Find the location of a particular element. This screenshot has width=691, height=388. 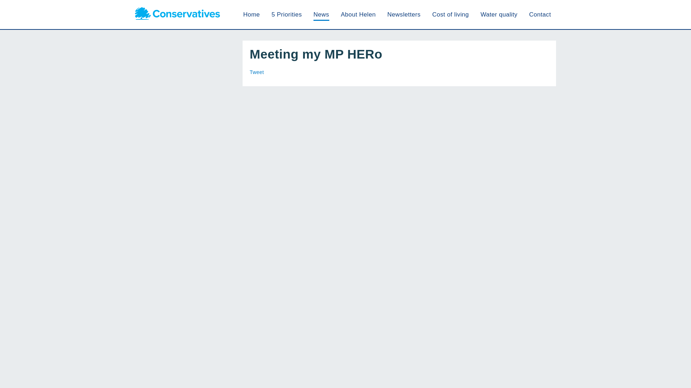

Water quality is located at coordinates (499, 14).